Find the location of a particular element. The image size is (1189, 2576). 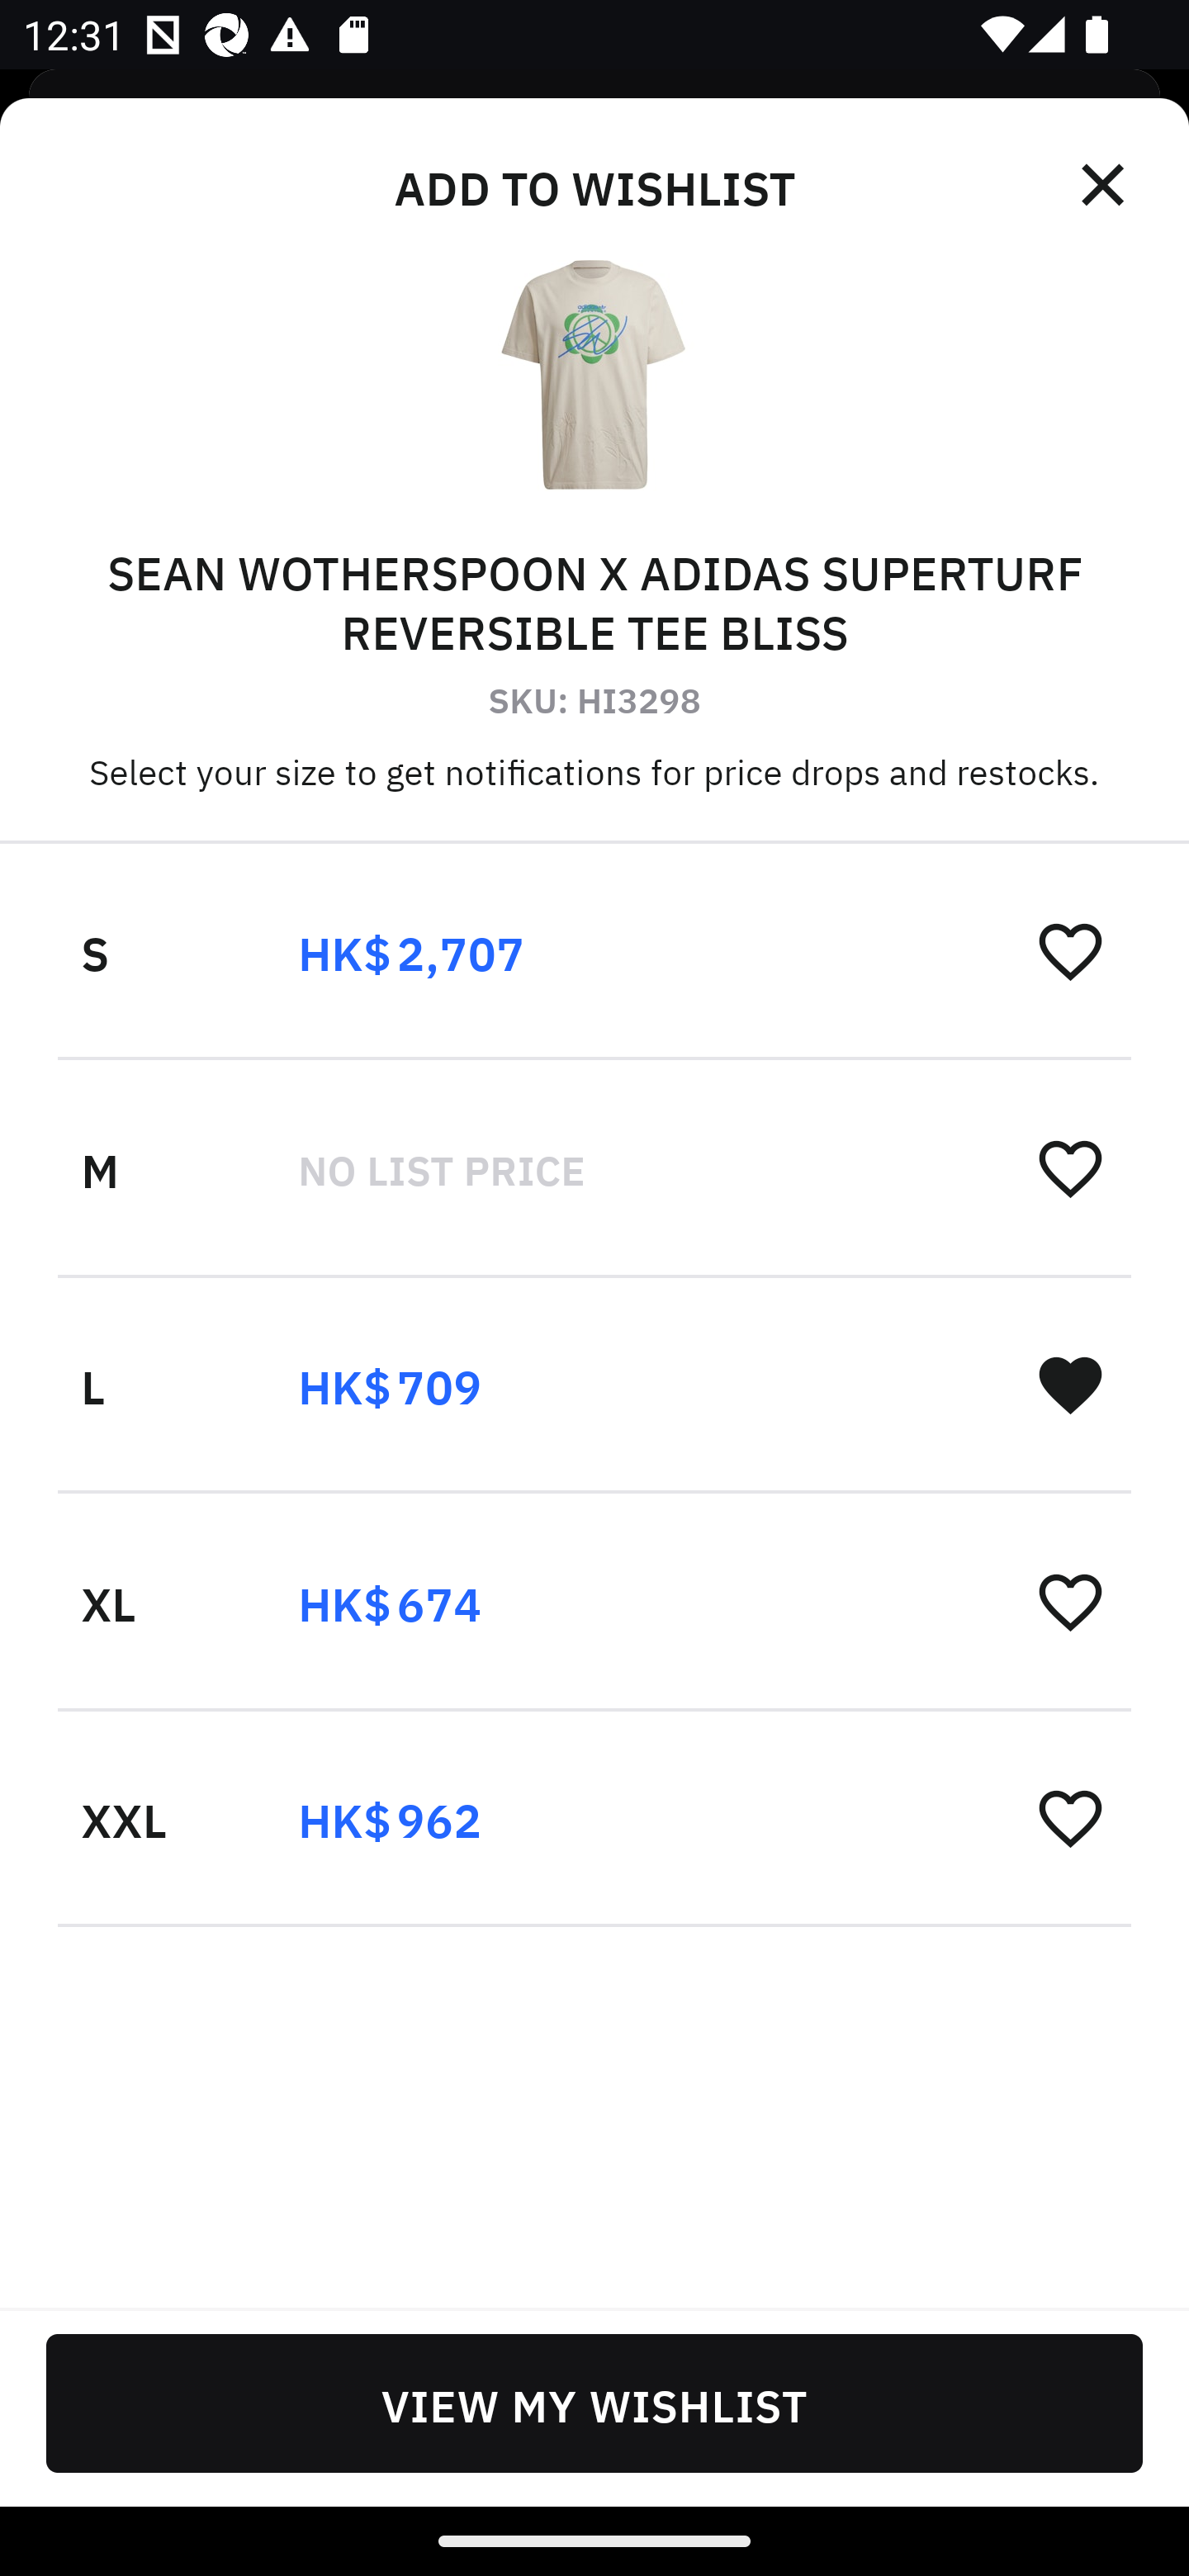

󰋕 is located at coordinates (1070, 1600).